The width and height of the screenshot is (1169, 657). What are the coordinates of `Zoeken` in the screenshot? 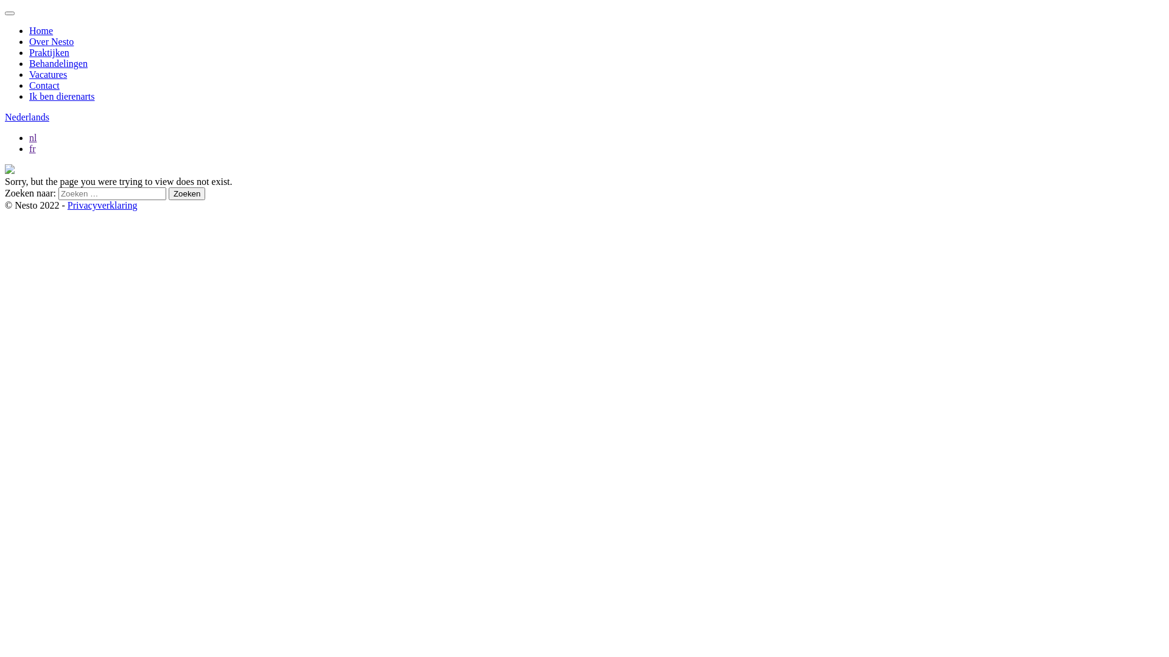 It's located at (187, 193).